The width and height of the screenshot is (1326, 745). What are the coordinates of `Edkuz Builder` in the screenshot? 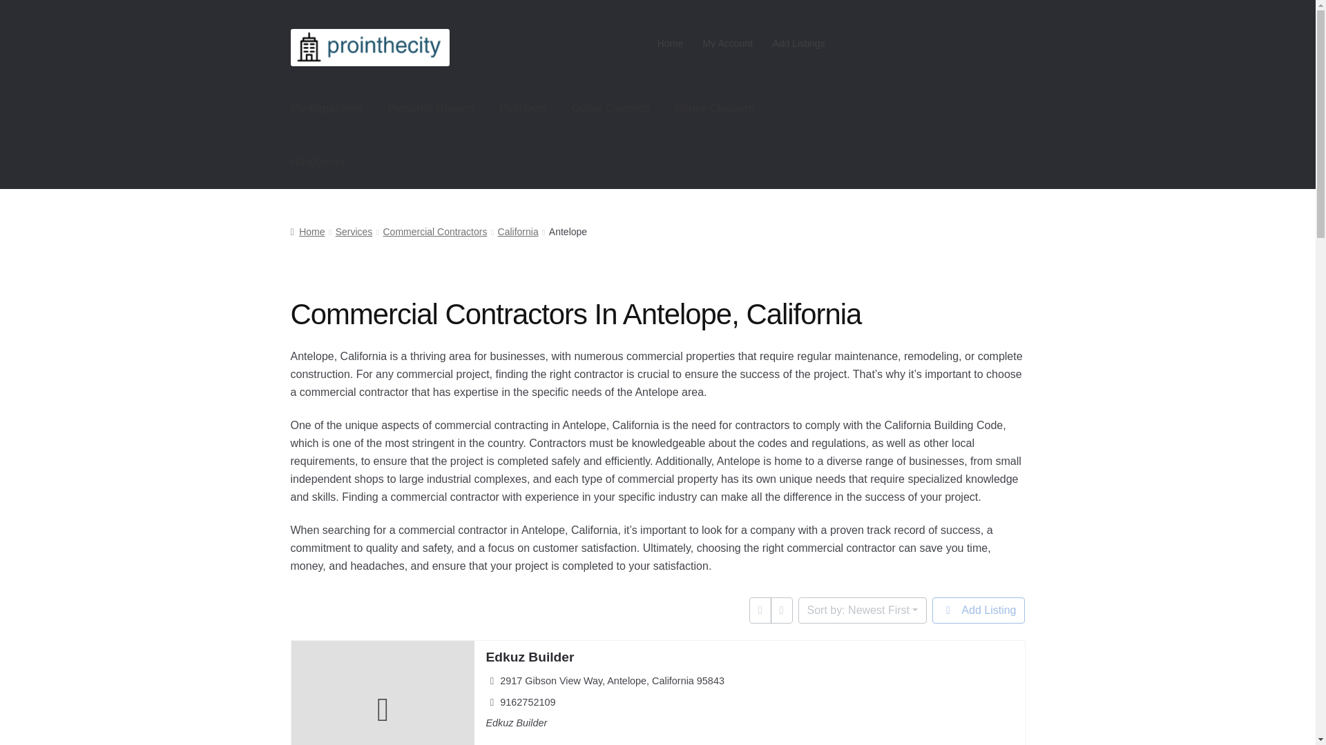 It's located at (529, 657).